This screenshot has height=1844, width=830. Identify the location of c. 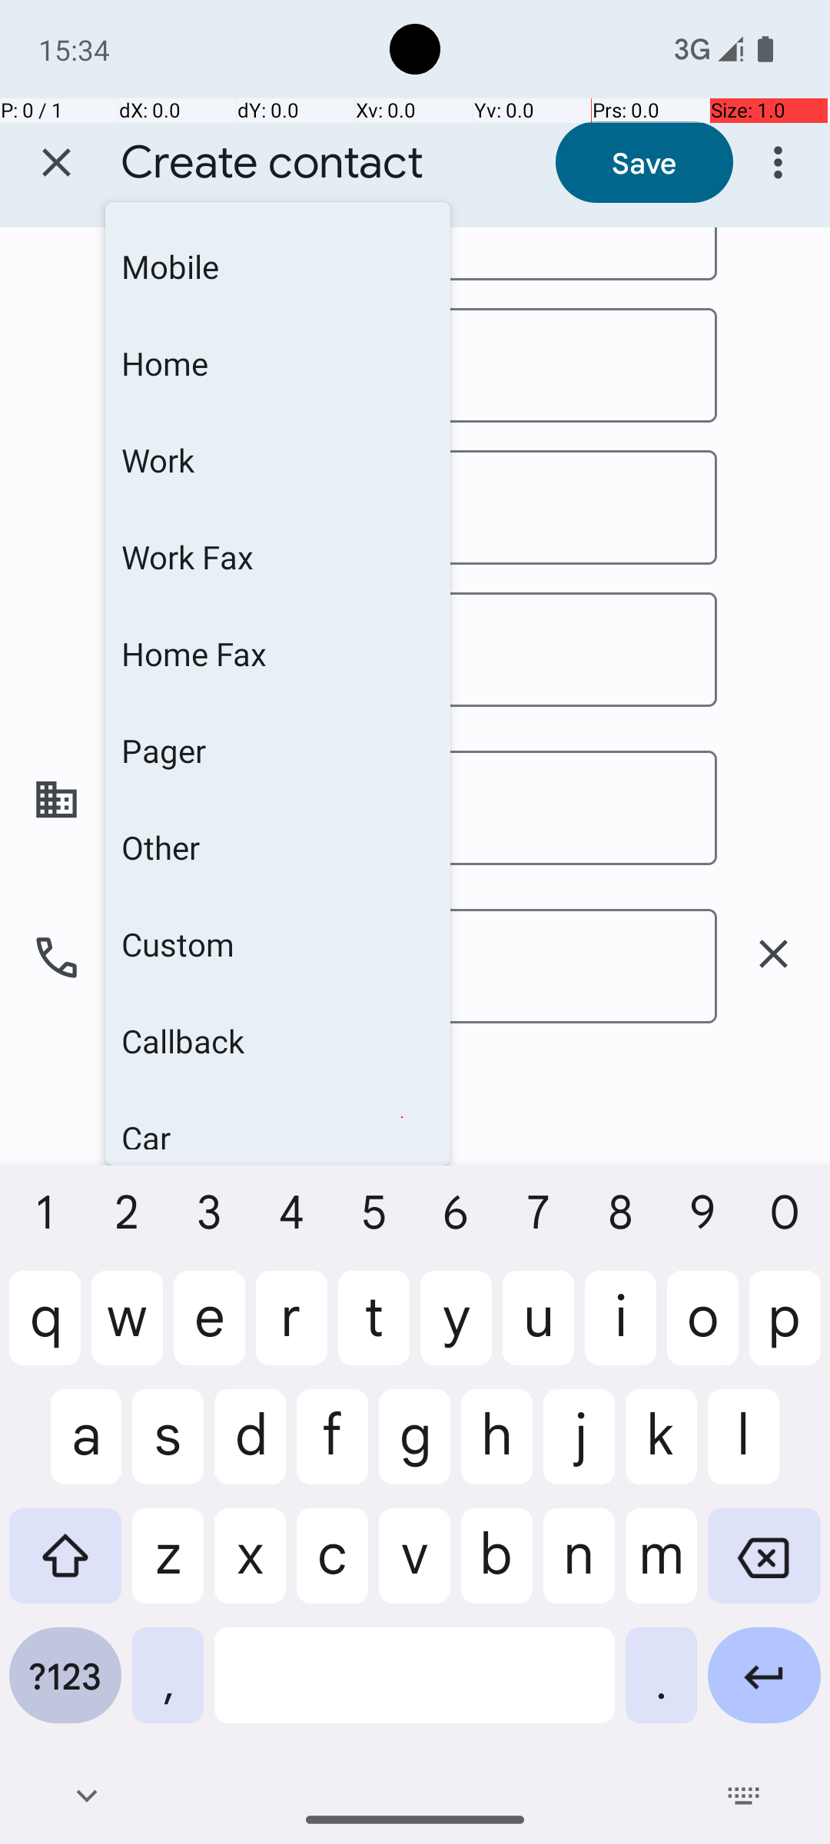
(332, 1567).